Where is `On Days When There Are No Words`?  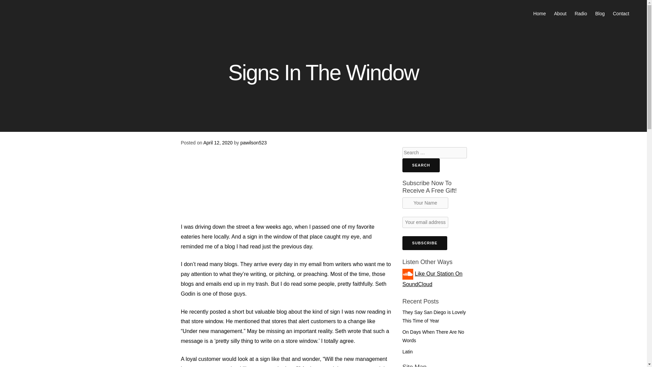 On Days When There Are No Words is located at coordinates (433, 336).